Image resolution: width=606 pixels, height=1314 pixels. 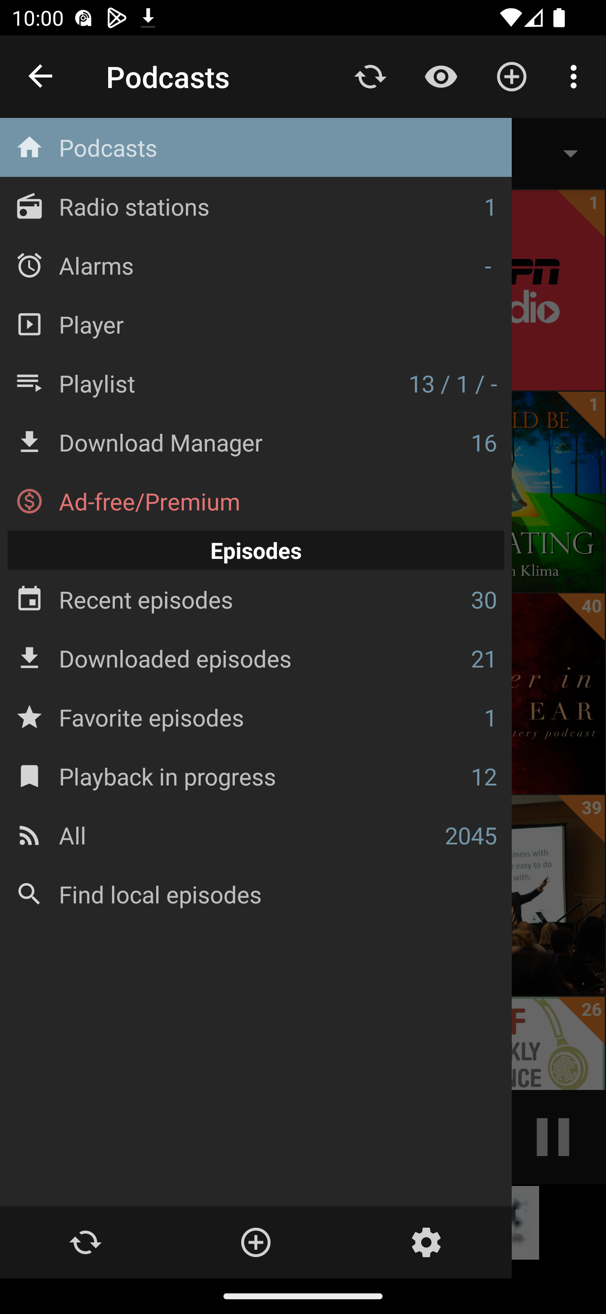 What do you see at coordinates (256, 264) in the screenshot?
I see `Alarms  - ` at bounding box center [256, 264].